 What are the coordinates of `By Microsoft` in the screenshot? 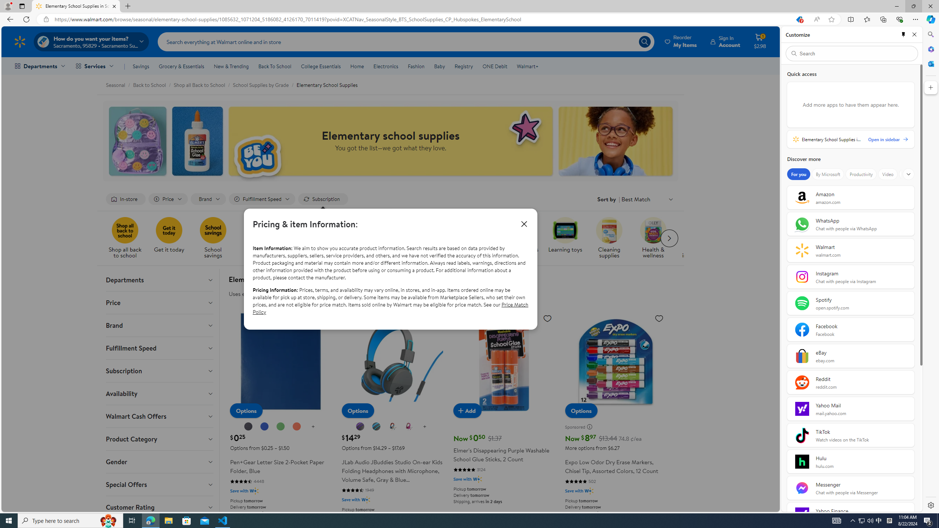 It's located at (827, 174).